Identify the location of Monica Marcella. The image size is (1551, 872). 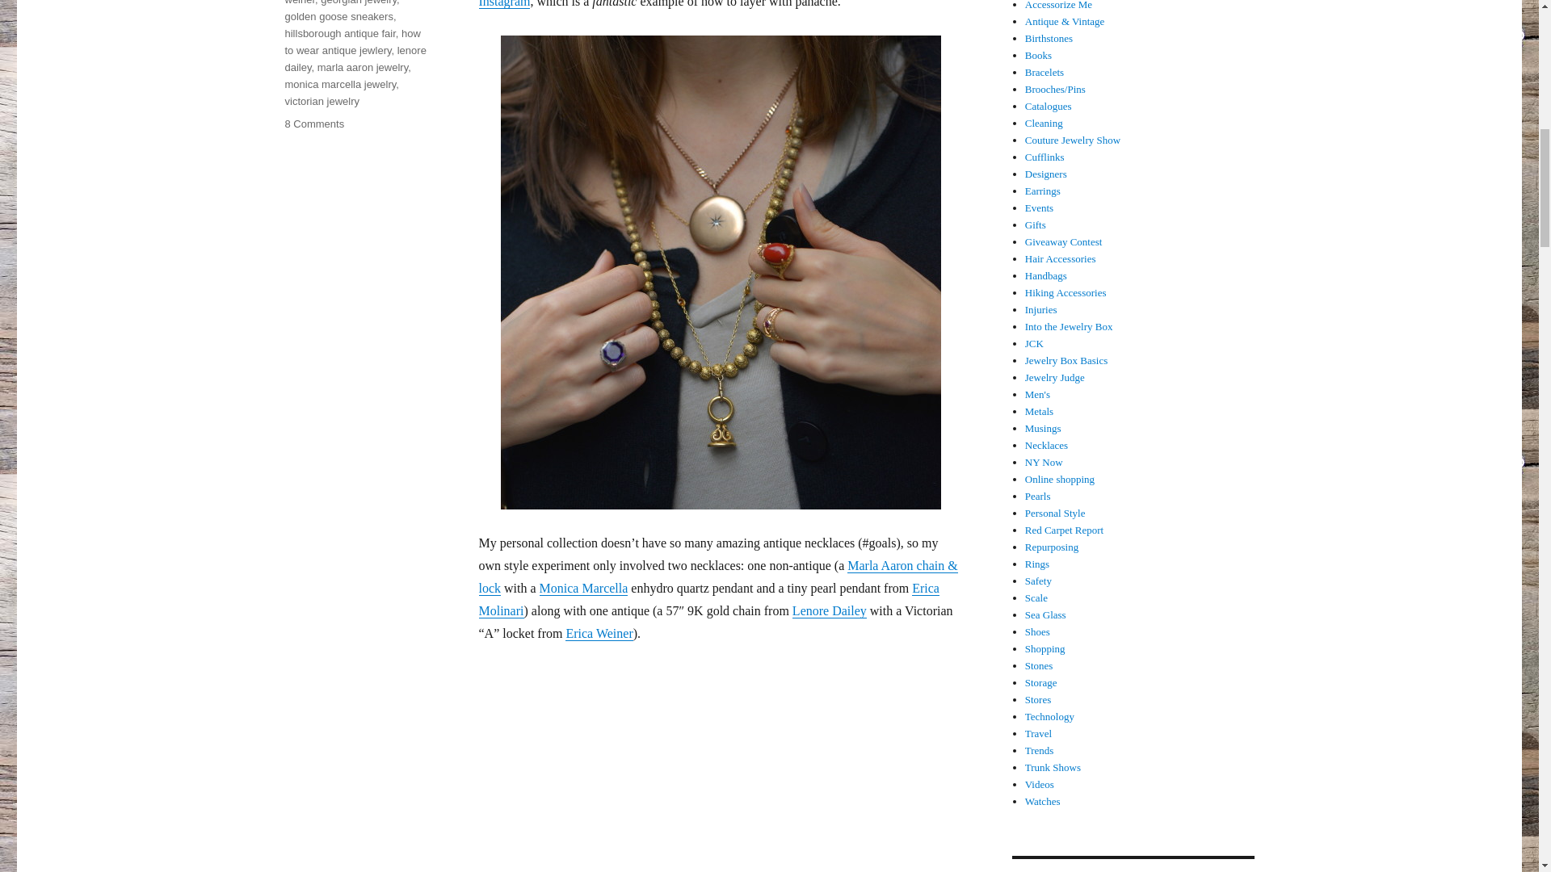
(583, 588).